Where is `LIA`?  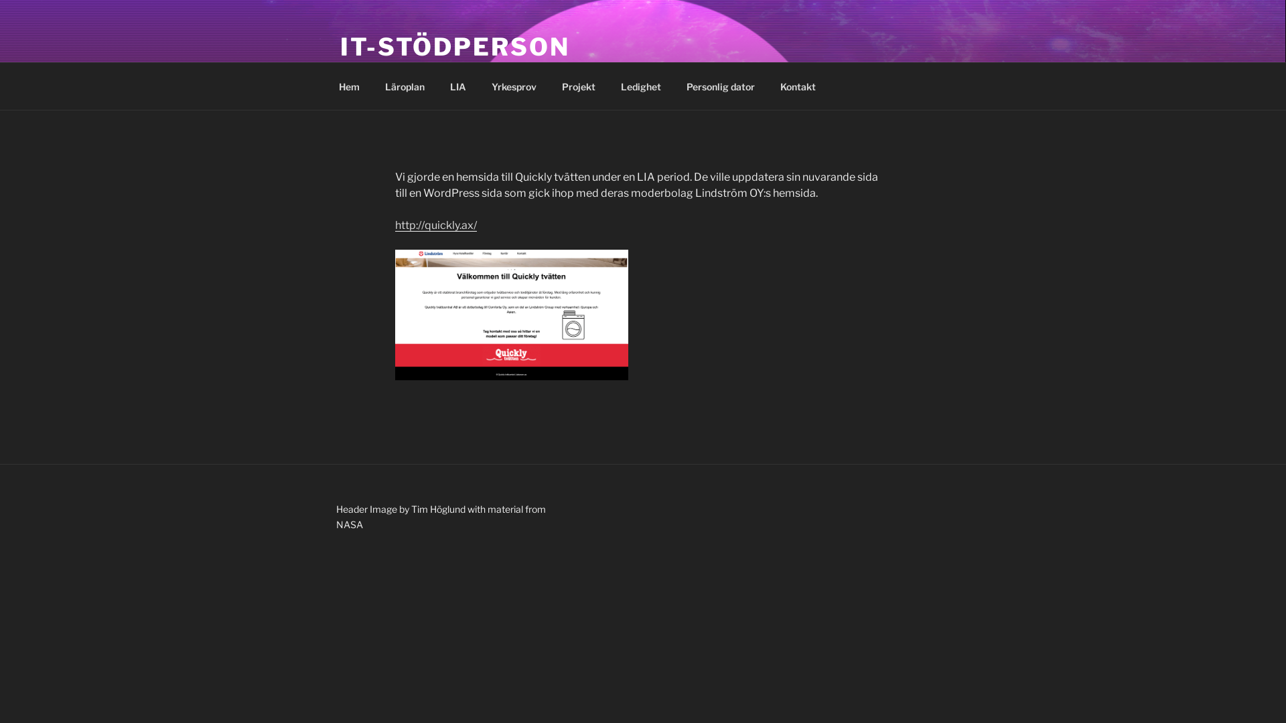 LIA is located at coordinates (458, 86).